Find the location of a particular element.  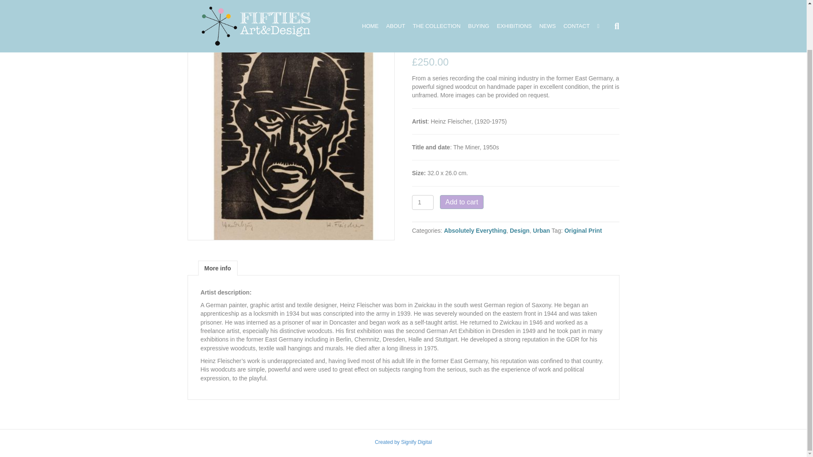

Design is located at coordinates (520, 230).